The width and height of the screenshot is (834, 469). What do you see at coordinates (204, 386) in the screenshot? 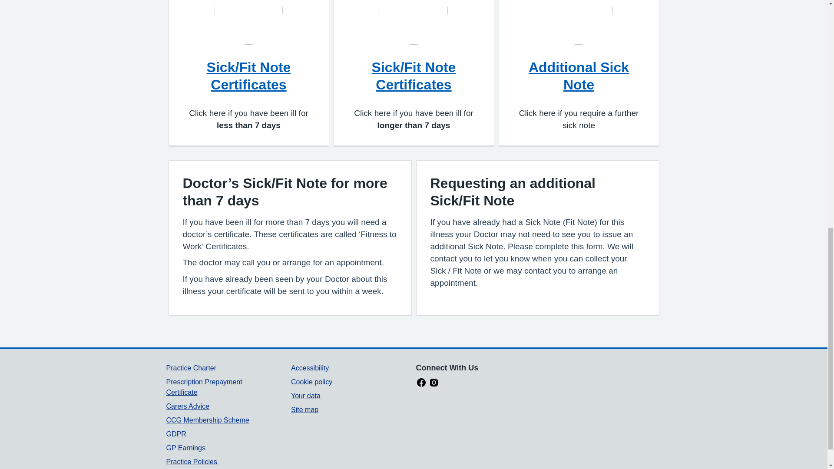
I see `Prescription Prepayment Certificate` at bounding box center [204, 386].